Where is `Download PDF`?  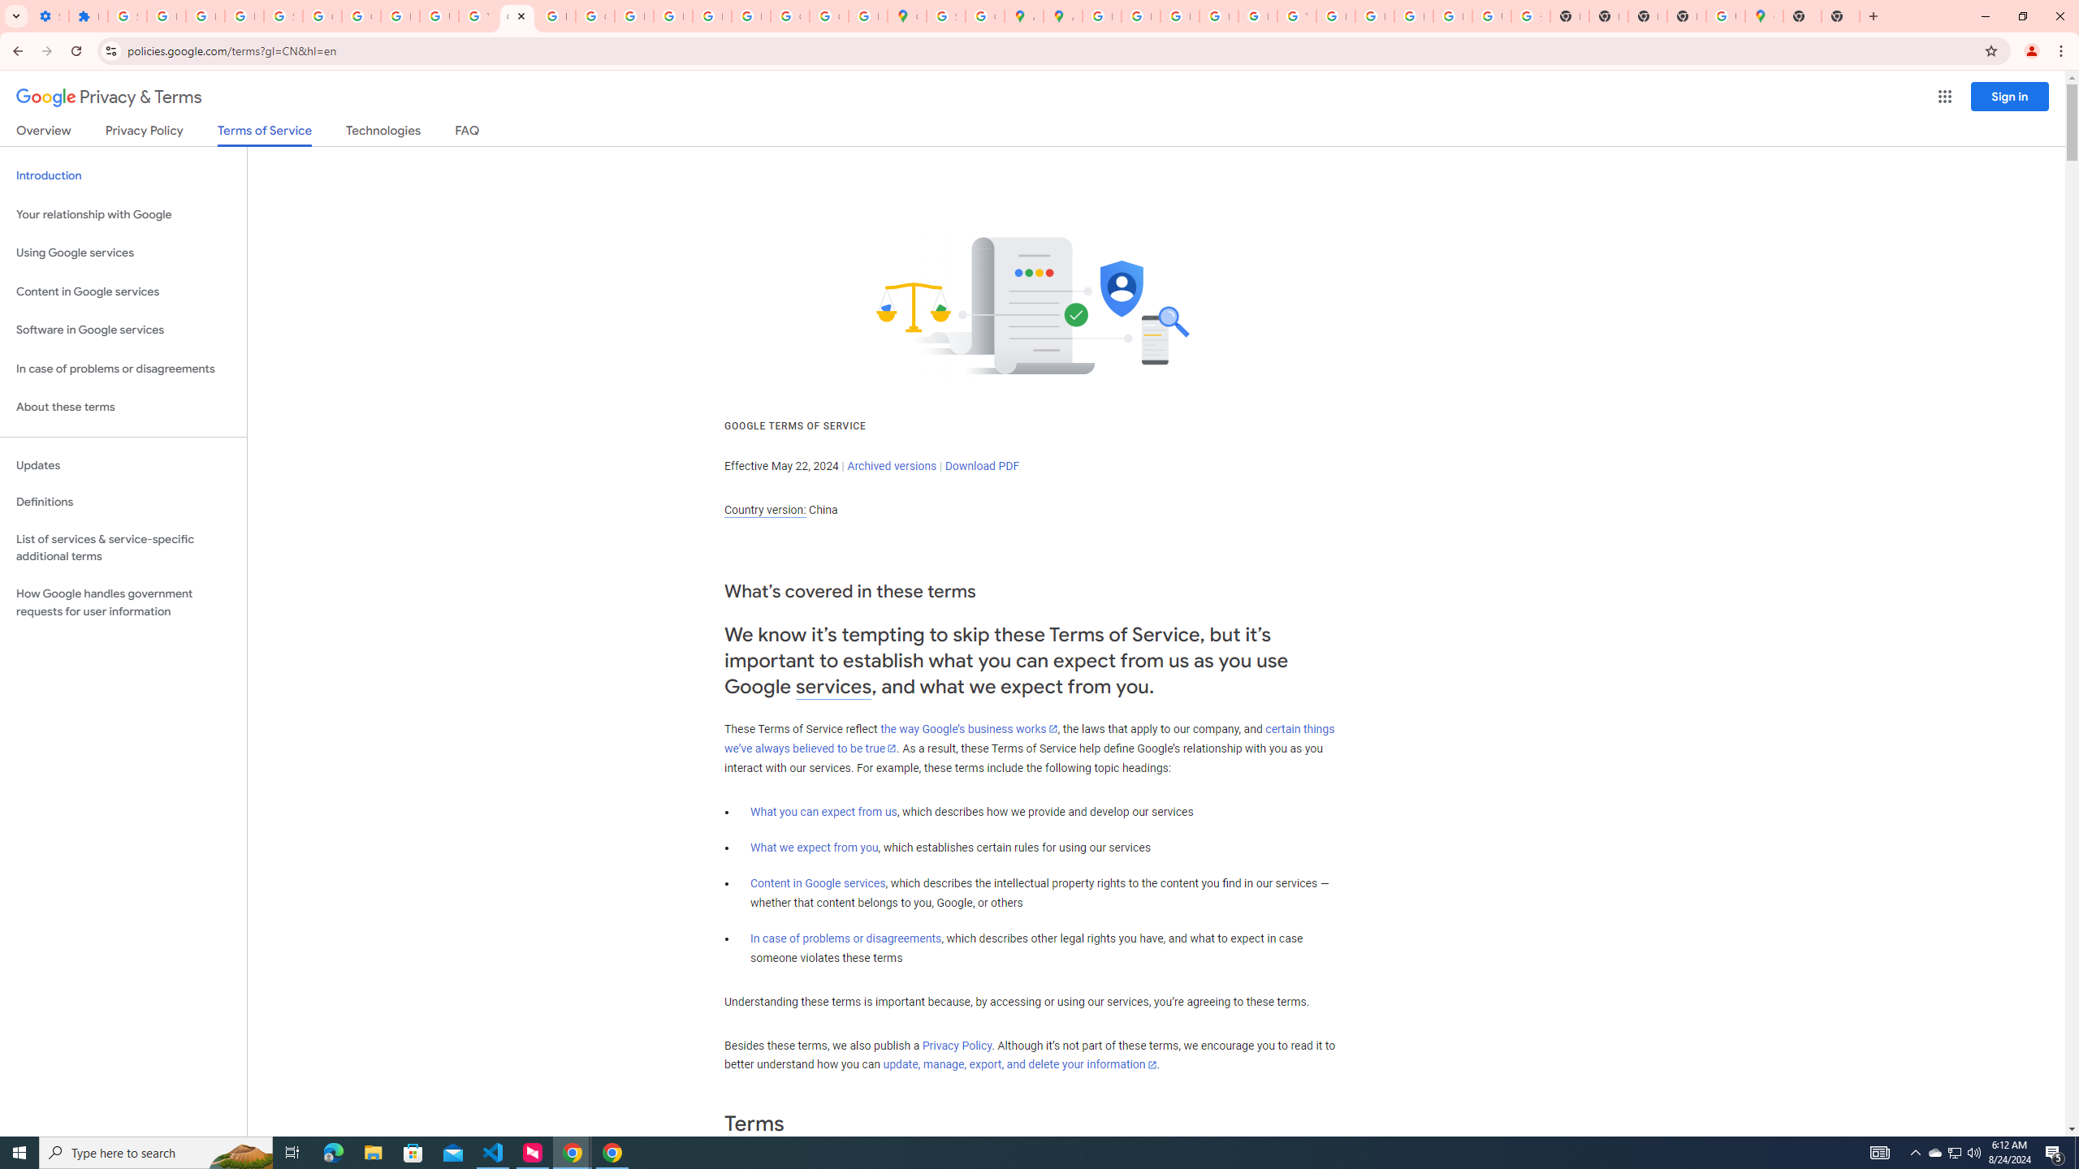 Download PDF is located at coordinates (982, 466).